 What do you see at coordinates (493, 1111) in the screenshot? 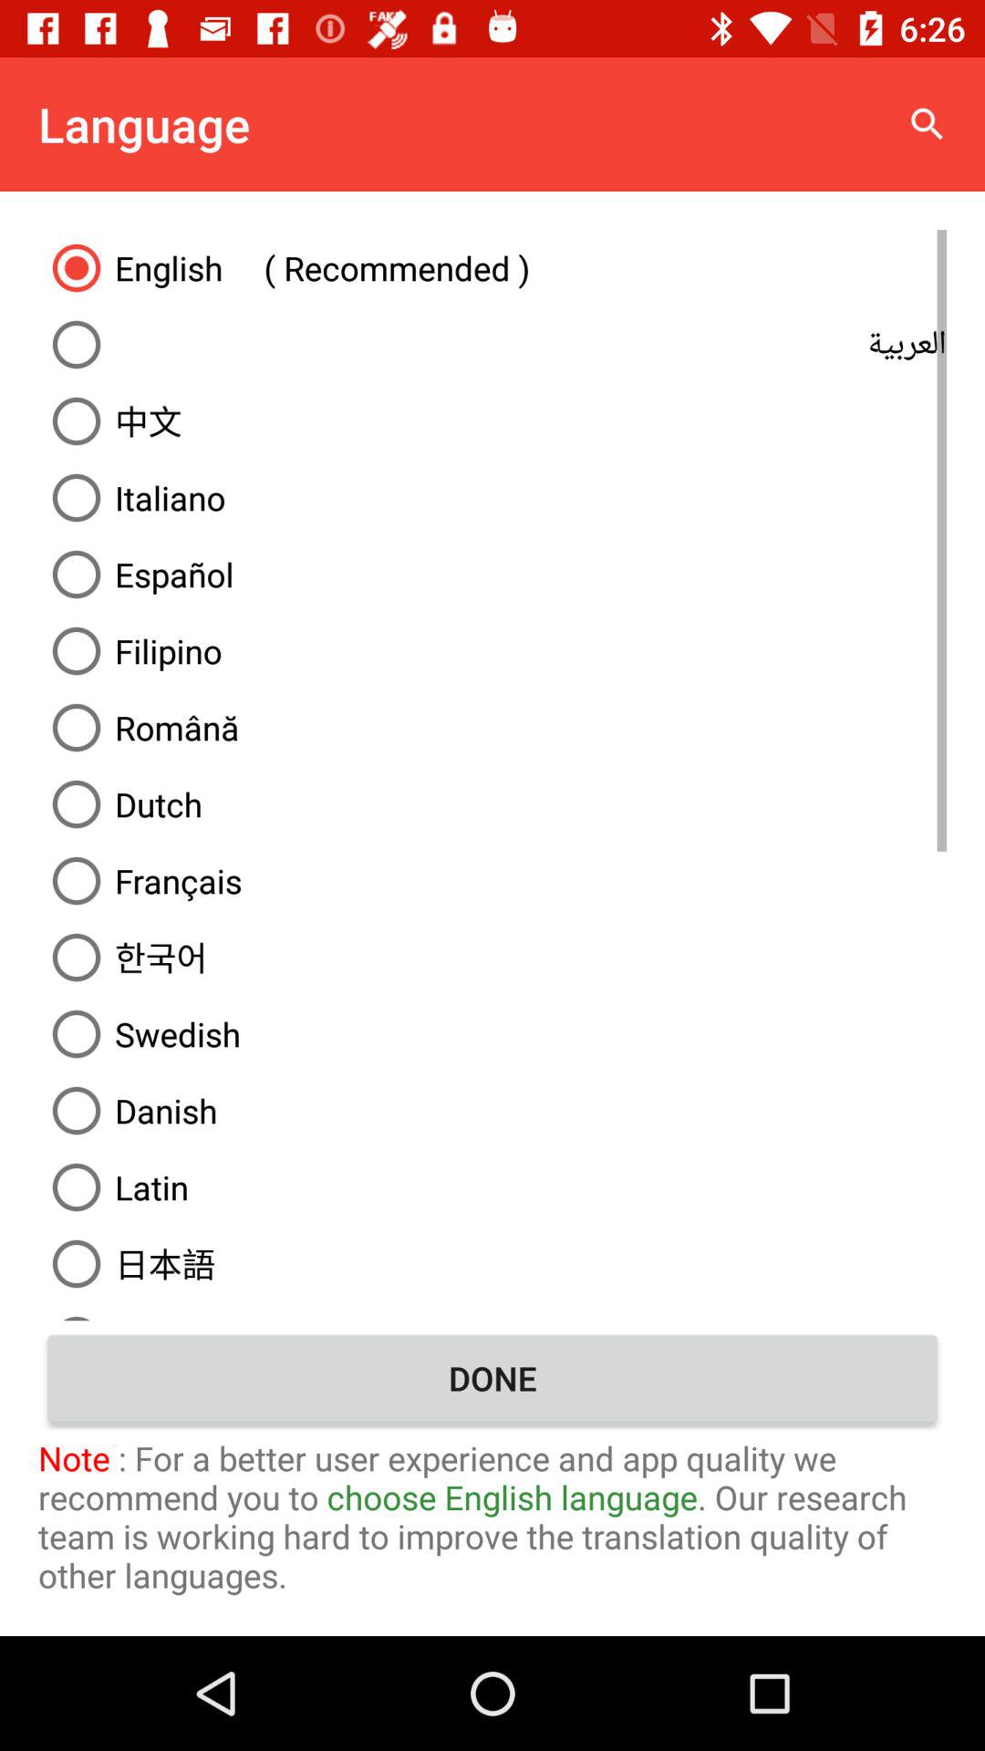
I see `jump to danish item` at bounding box center [493, 1111].